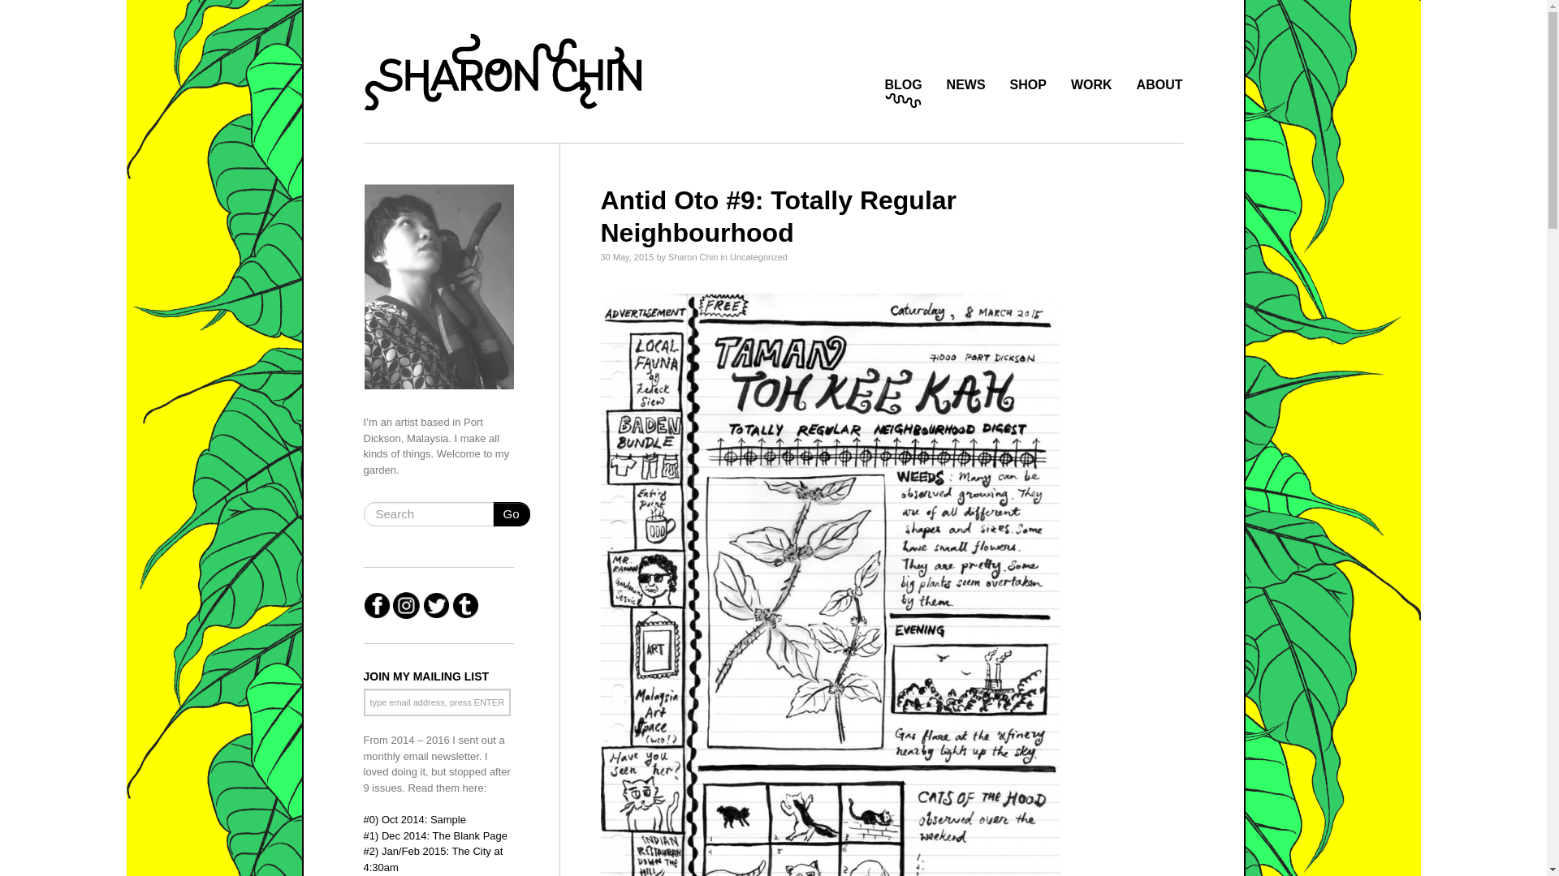 The height and width of the screenshot is (876, 1559). What do you see at coordinates (965, 86) in the screenshot?
I see `NEWS` at bounding box center [965, 86].